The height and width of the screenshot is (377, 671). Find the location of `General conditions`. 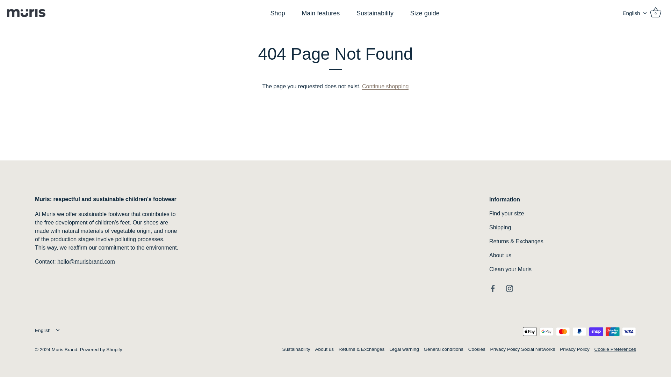

General conditions is located at coordinates (444, 349).